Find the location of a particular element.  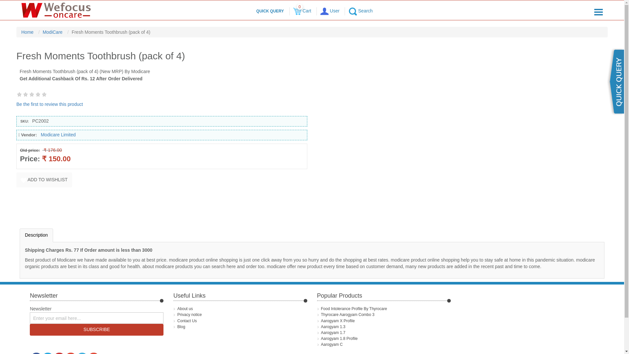

QUICK QUERY is located at coordinates (270, 11).